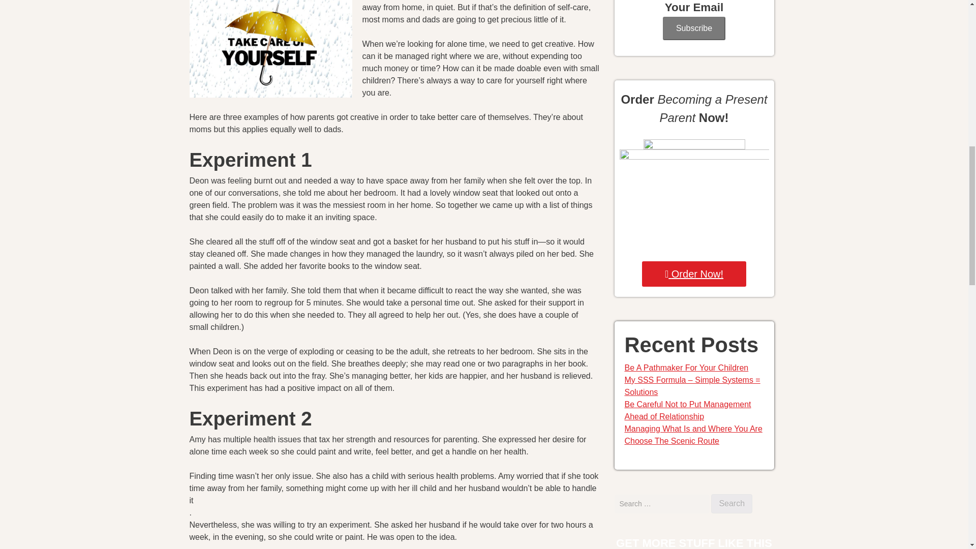  Describe the element at coordinates (686, 368) in the screenshot. I see `Be A Pathmaker For Your Children` at that location.